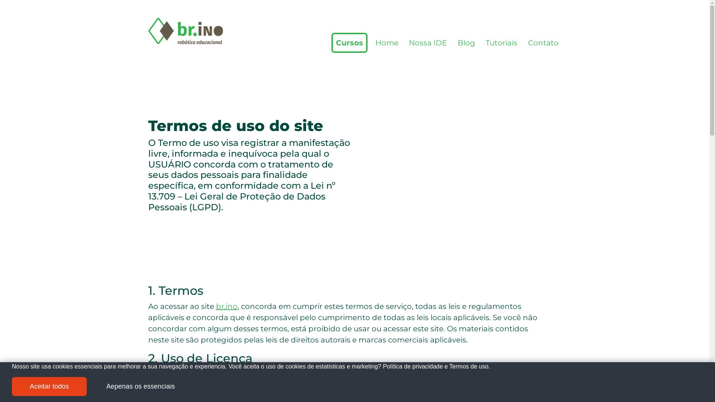 The height and width of the screenshot is (402, 715). Describe the element at coordinates (227, 306) in the screenshot. I see `br.ino` at that location.